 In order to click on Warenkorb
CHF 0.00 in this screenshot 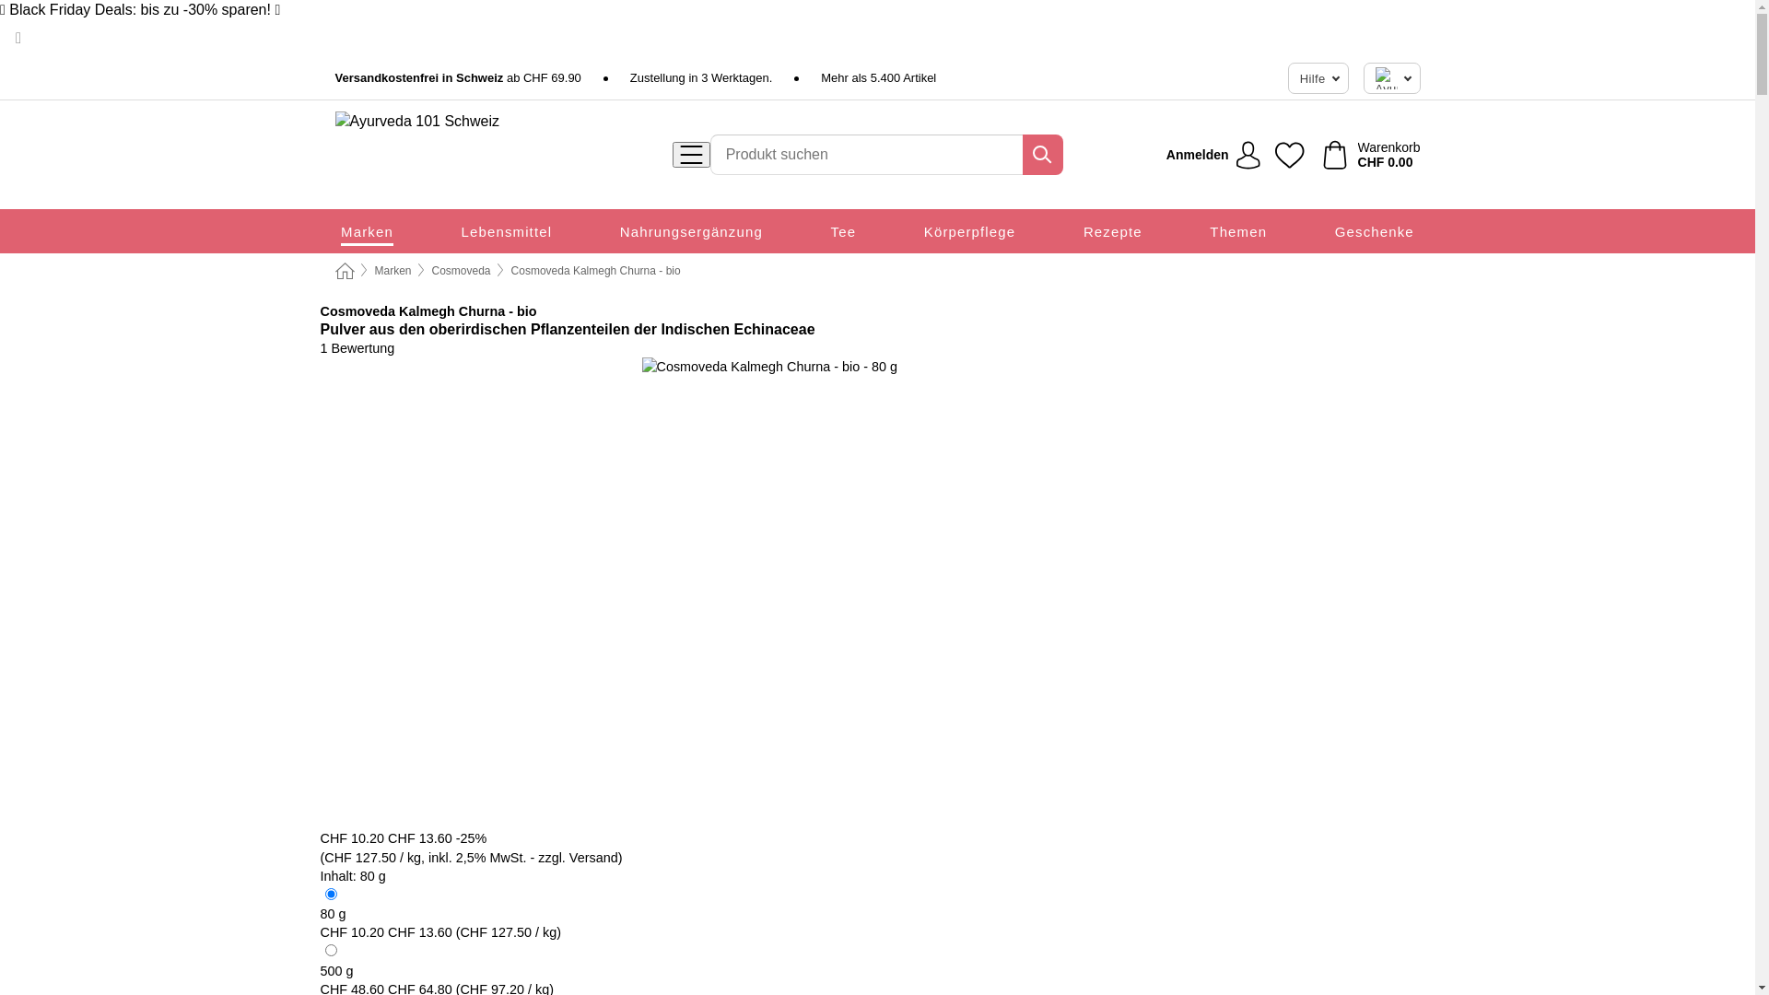, I will do `click(1372, 155)`.